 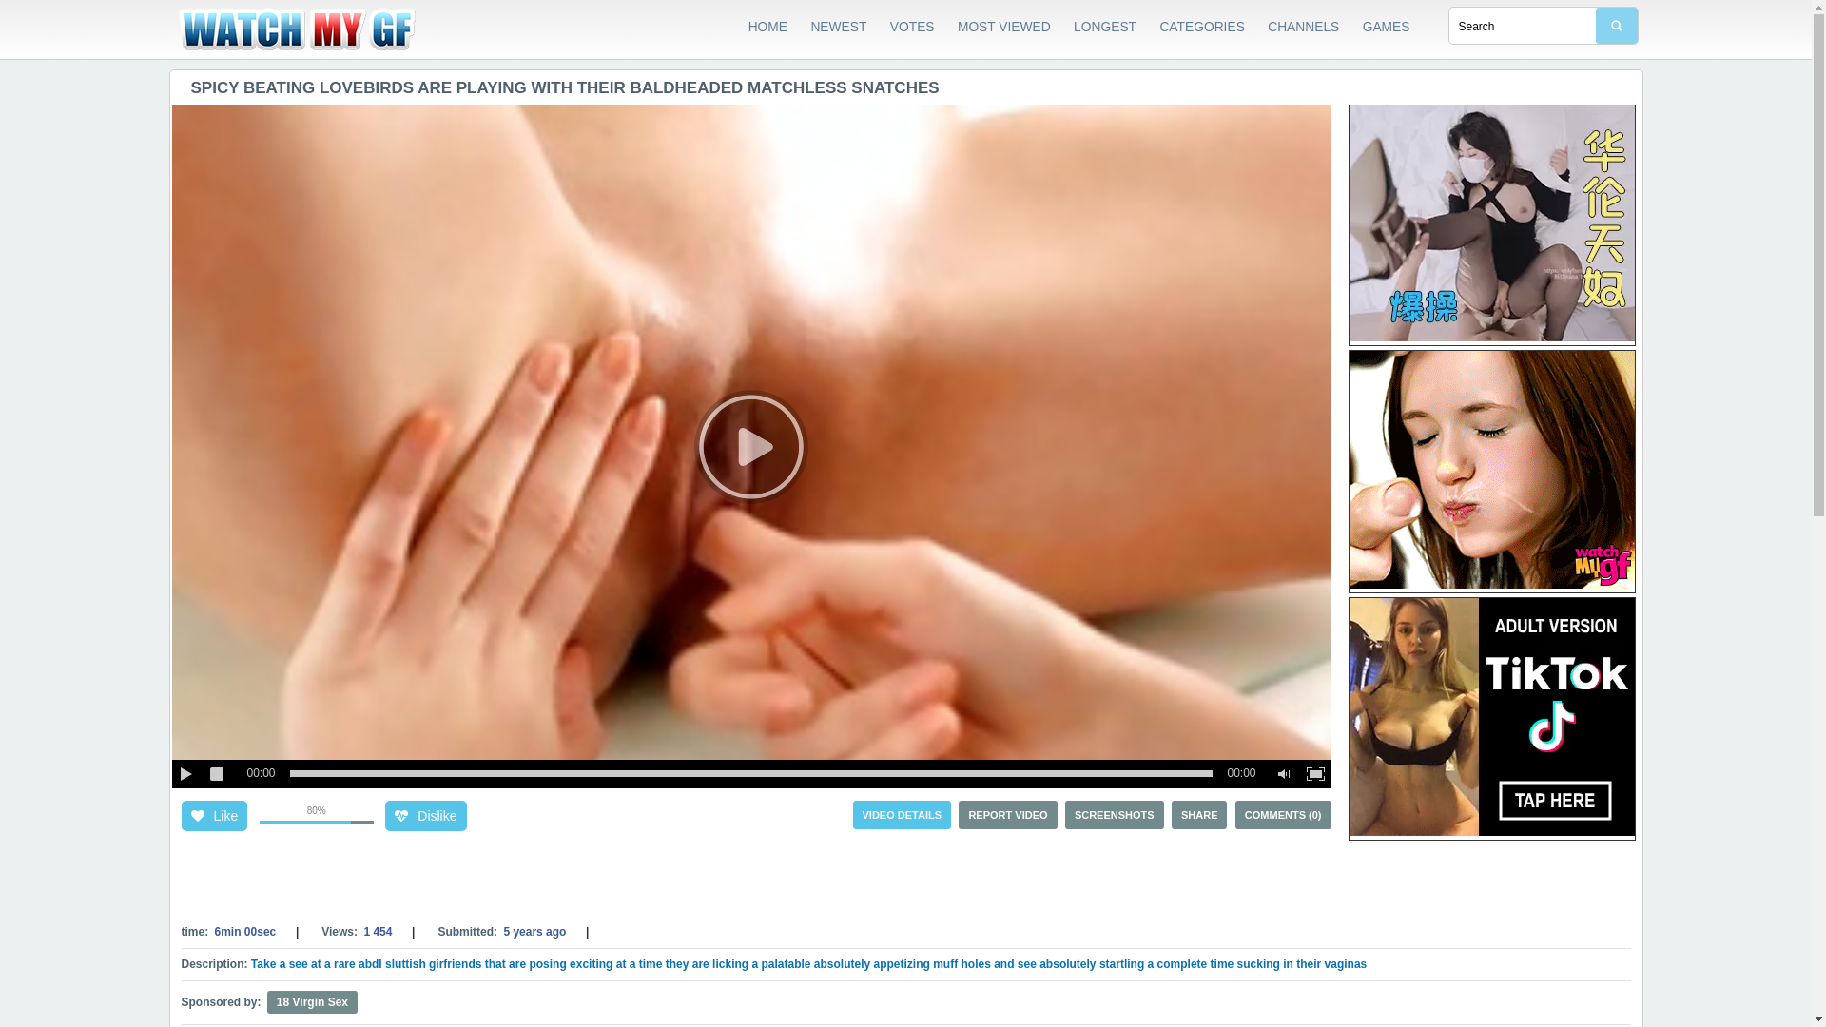 I want to click on NEWEST, so click(x=839, y=28).